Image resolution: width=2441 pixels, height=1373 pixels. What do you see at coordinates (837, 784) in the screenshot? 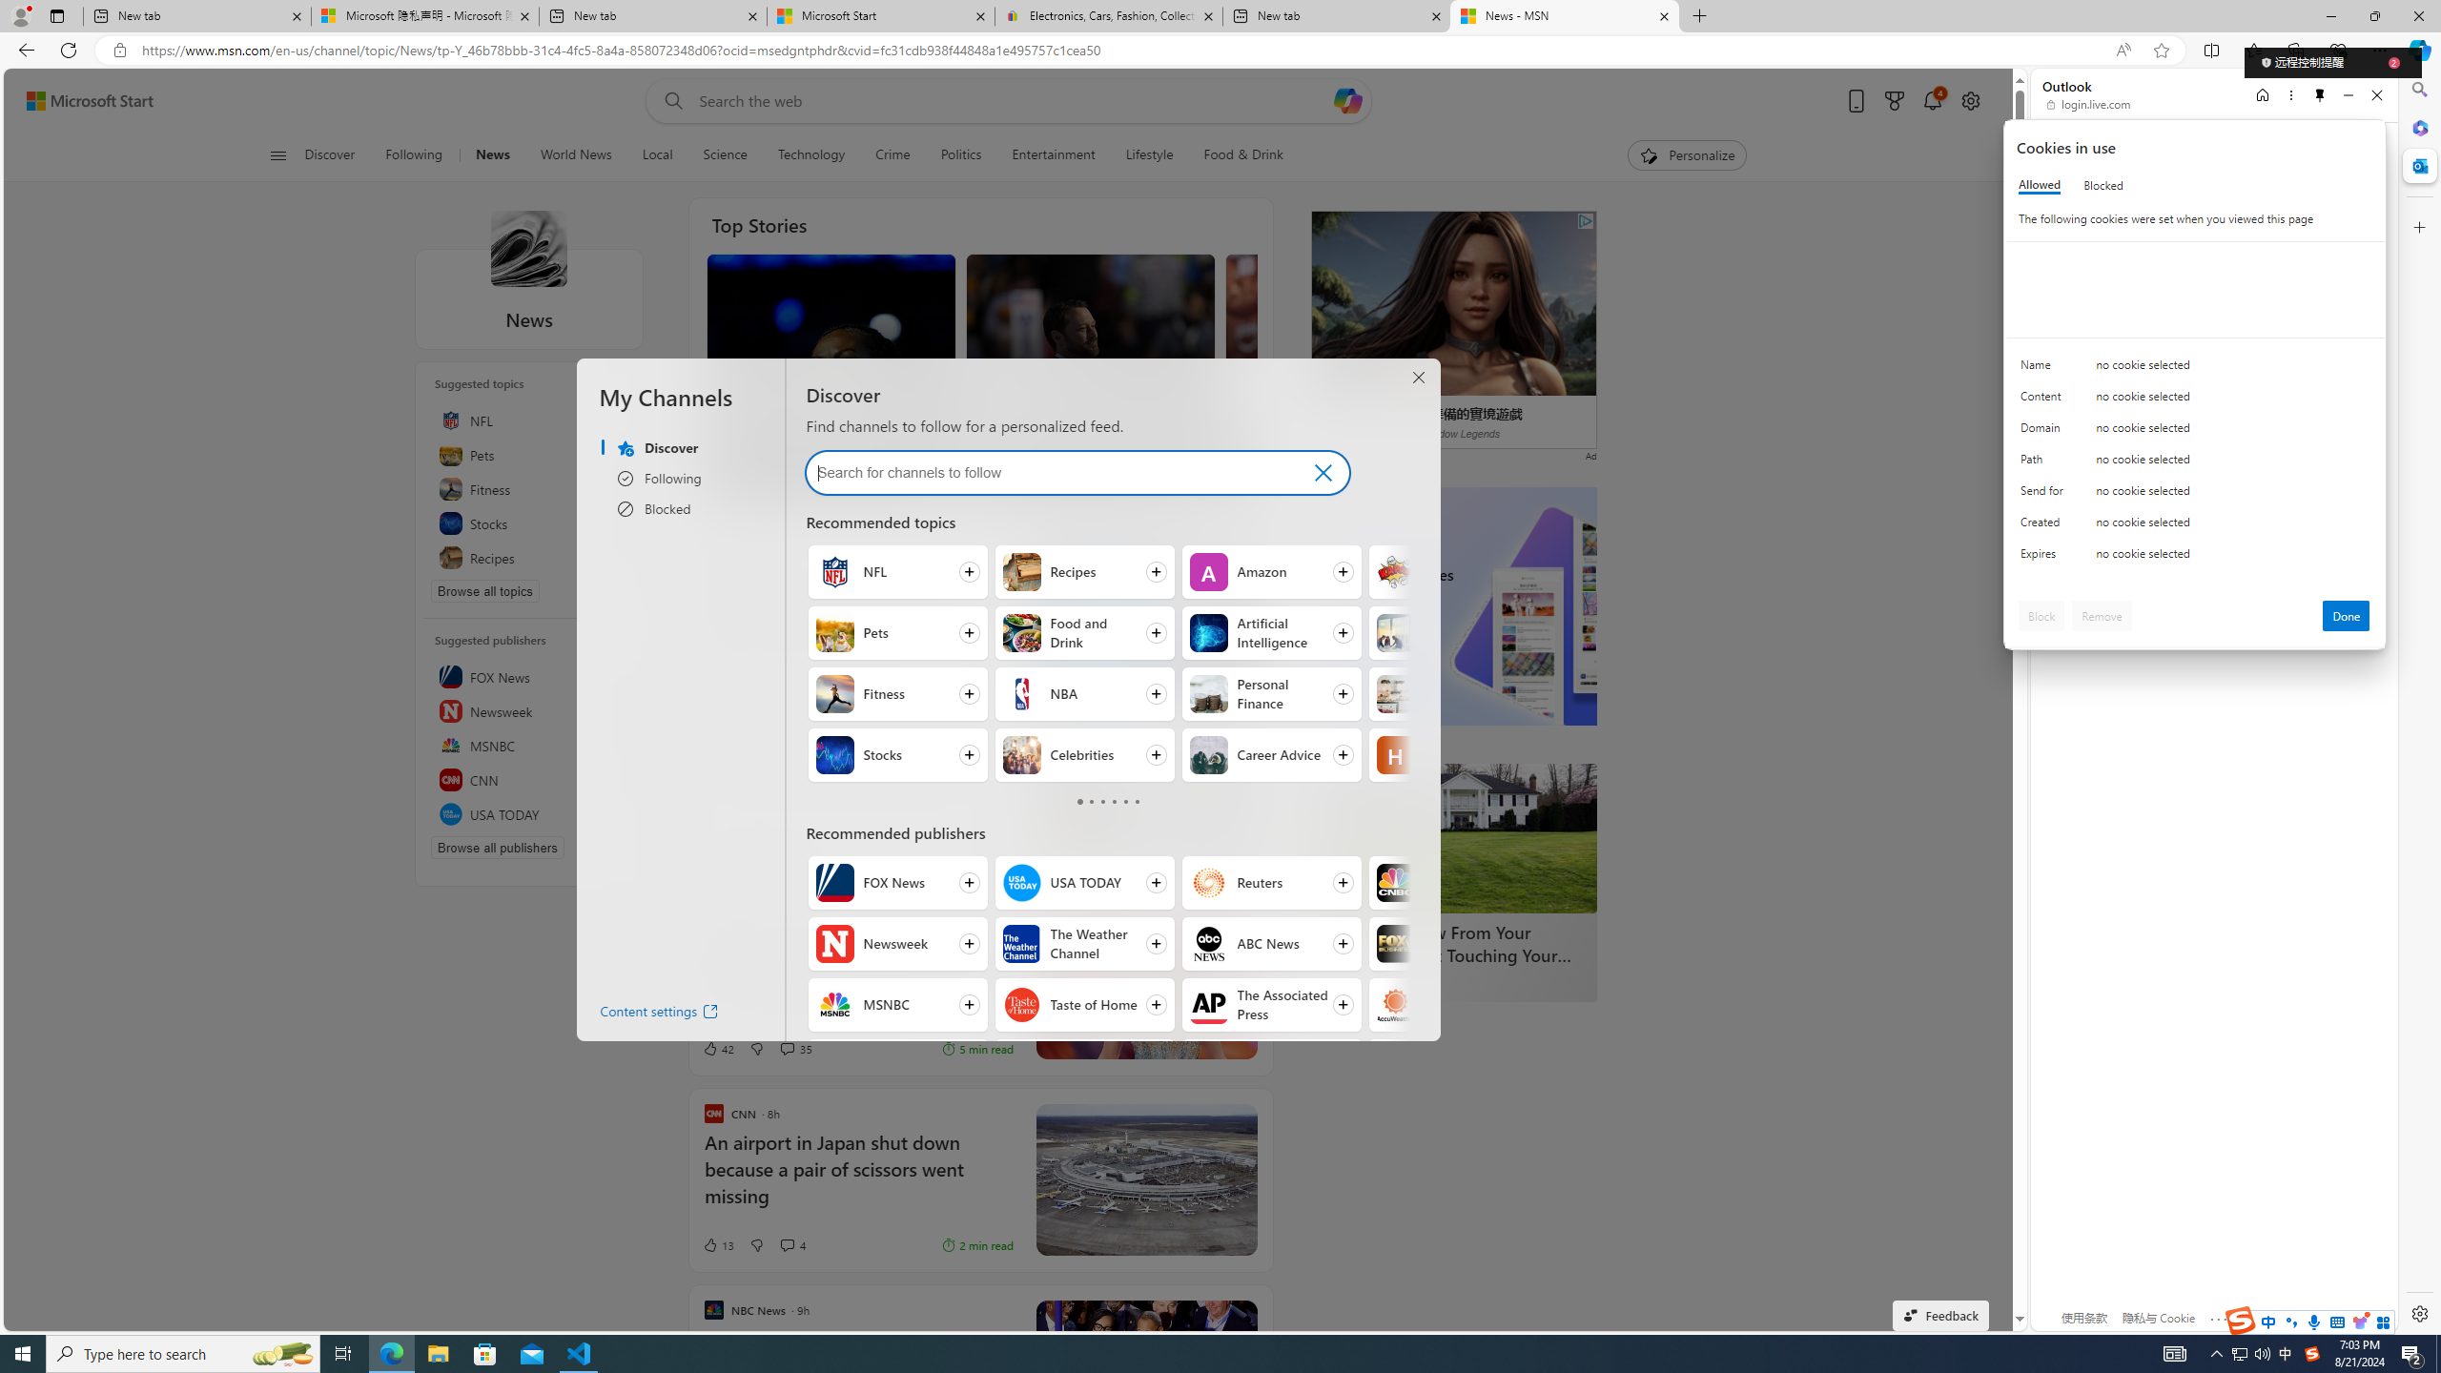
I see `Use AI To Find Relevant Comps` at bounding box center [837, 784].